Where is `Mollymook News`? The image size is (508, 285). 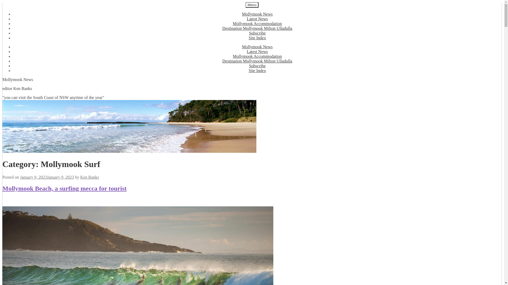 Mollymook News is located at coordinates (257, 47).